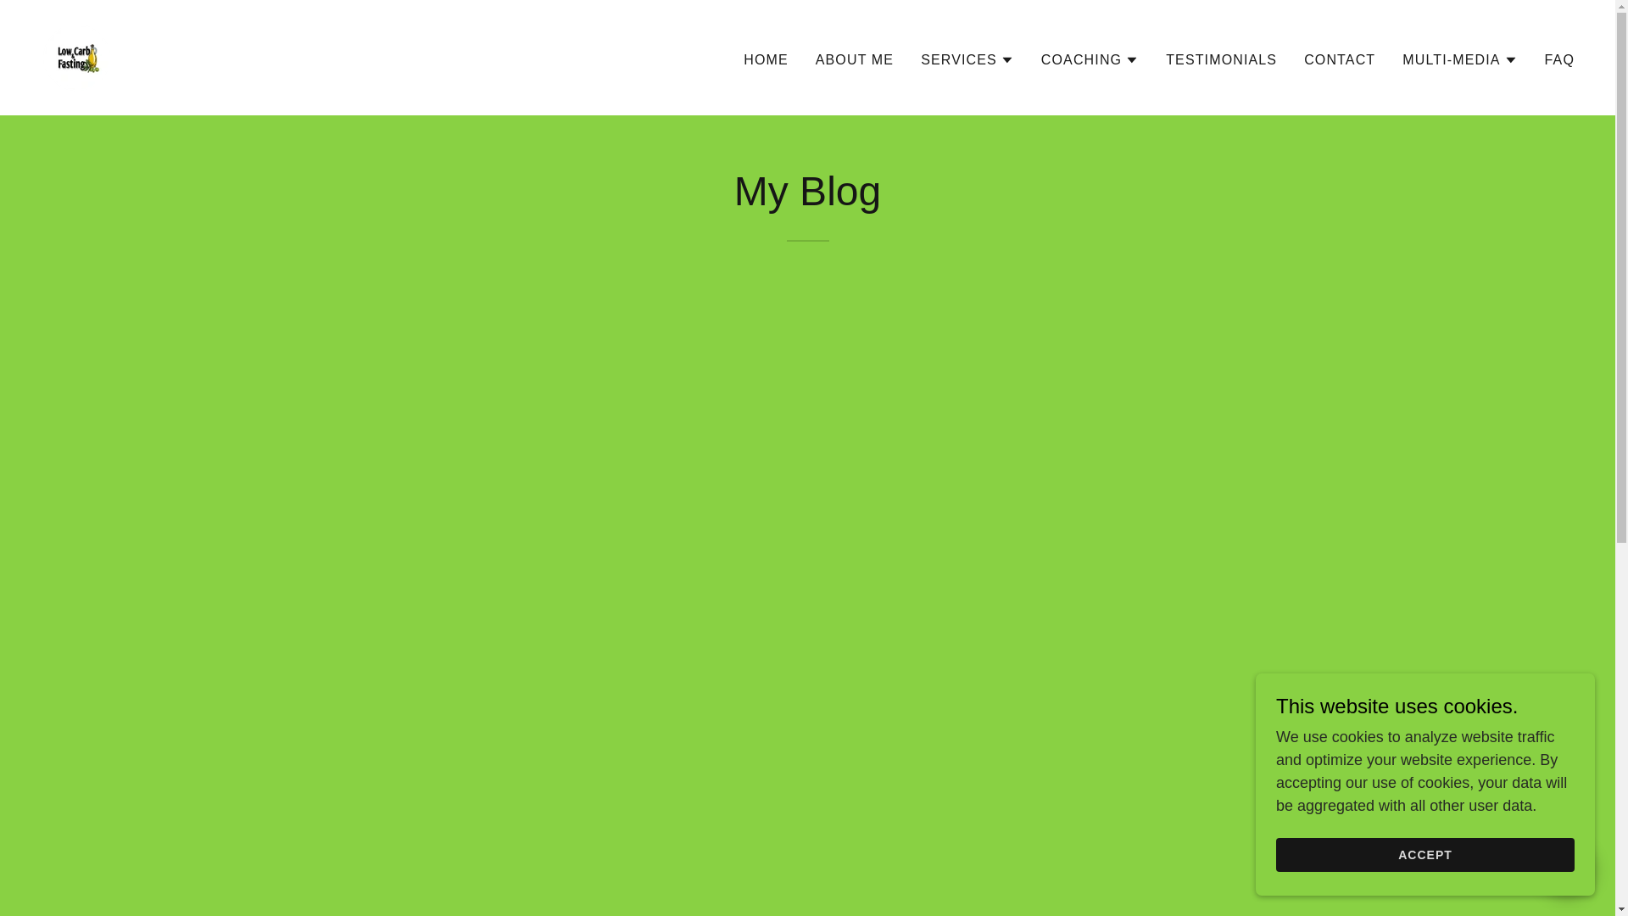  I want to click on CONTACT, so click(1340, 59).